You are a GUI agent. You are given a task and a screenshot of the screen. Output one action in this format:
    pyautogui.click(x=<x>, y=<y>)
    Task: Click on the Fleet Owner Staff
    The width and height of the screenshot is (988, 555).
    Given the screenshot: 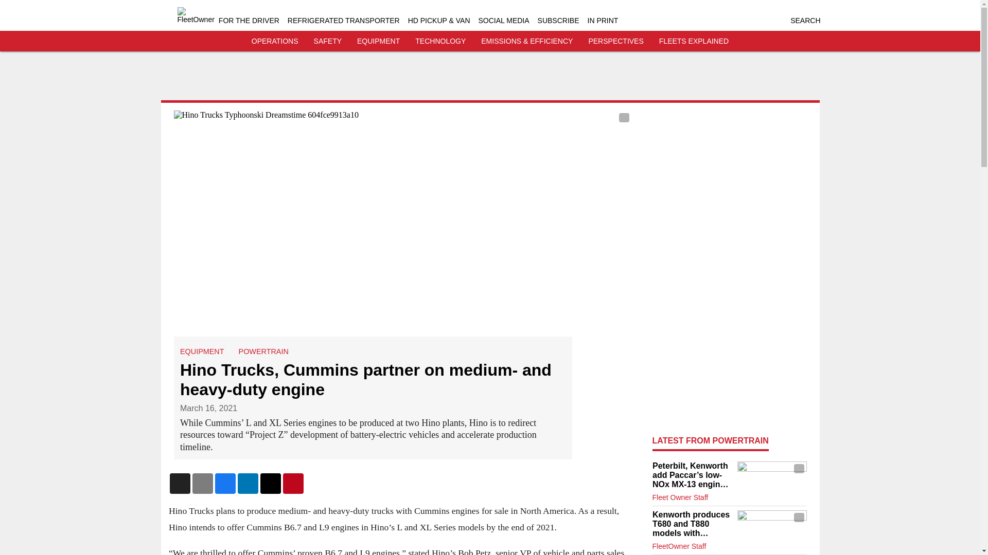 What is the action you would take?
    pyautogui.click(x=680, y=497)
    